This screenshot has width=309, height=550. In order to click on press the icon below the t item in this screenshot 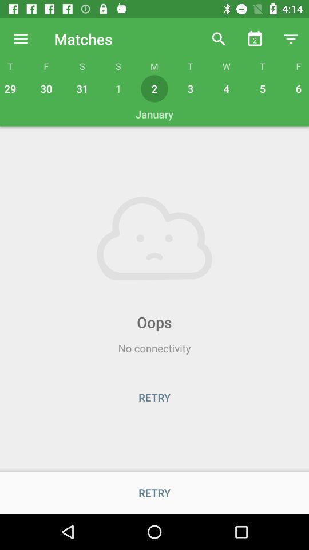, I will do `click(11, 88)`.